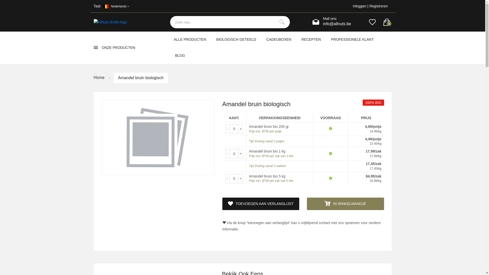 This screenshot has height=275, width=489. I want to click on 0, so click(387, 22).